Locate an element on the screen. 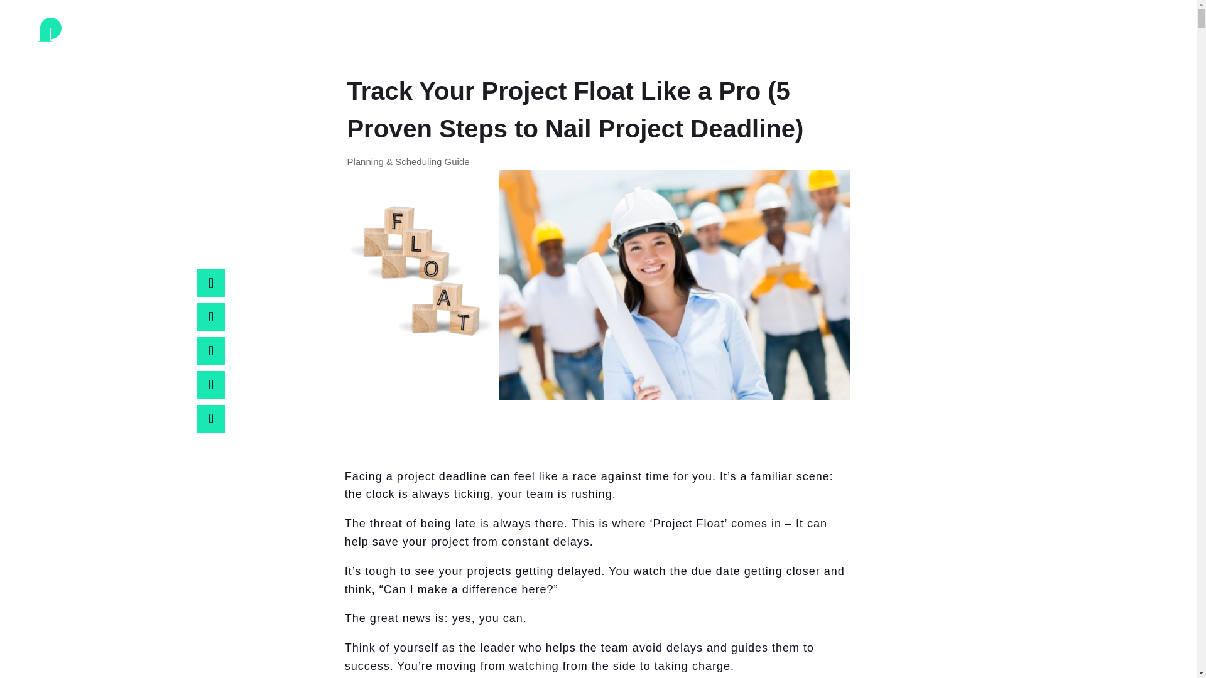  CONTACT is located at coordinates (1149, 43).